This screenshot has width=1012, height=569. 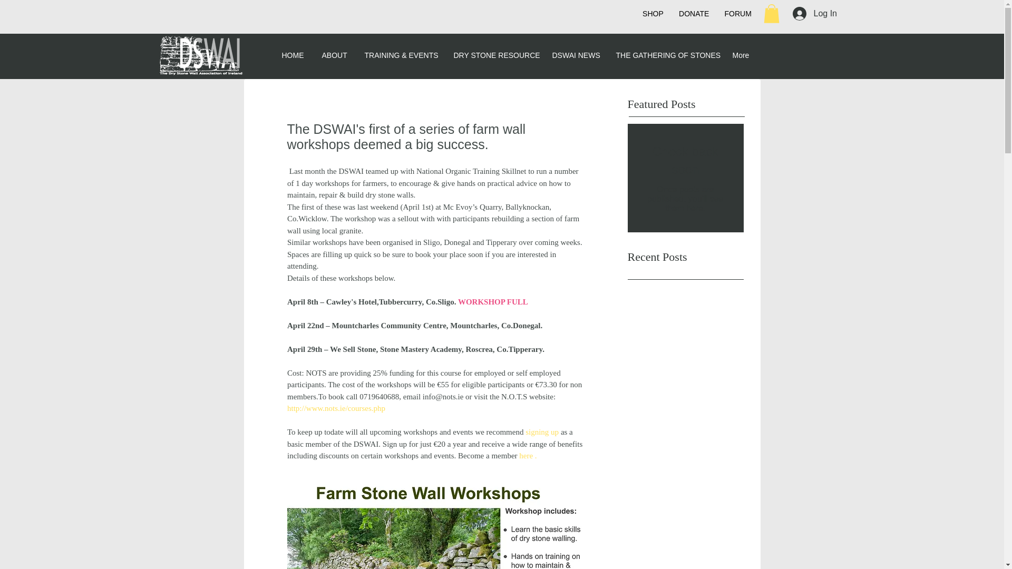 What do you see at coordinates (694, 14) in the screenshot?
I see `DONATE` at bounding box center [694, 14].